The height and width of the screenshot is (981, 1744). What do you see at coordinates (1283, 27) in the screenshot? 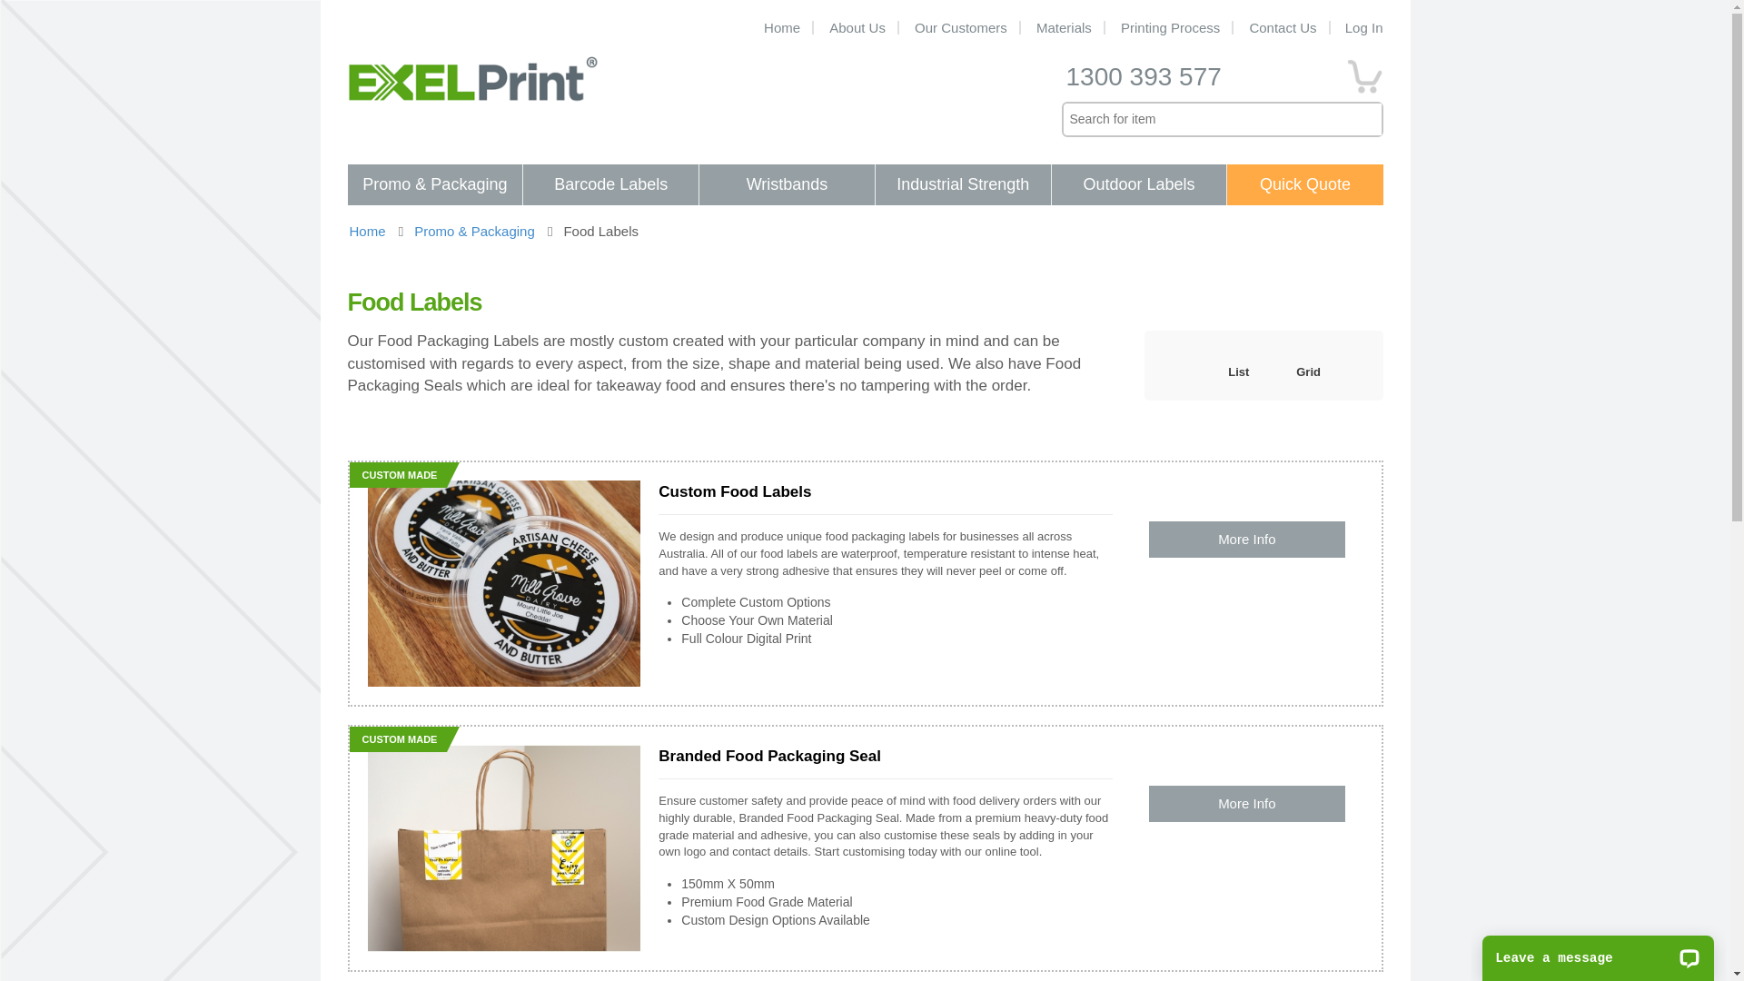
I see `Contact Us` at bounding box center [1283, 27].